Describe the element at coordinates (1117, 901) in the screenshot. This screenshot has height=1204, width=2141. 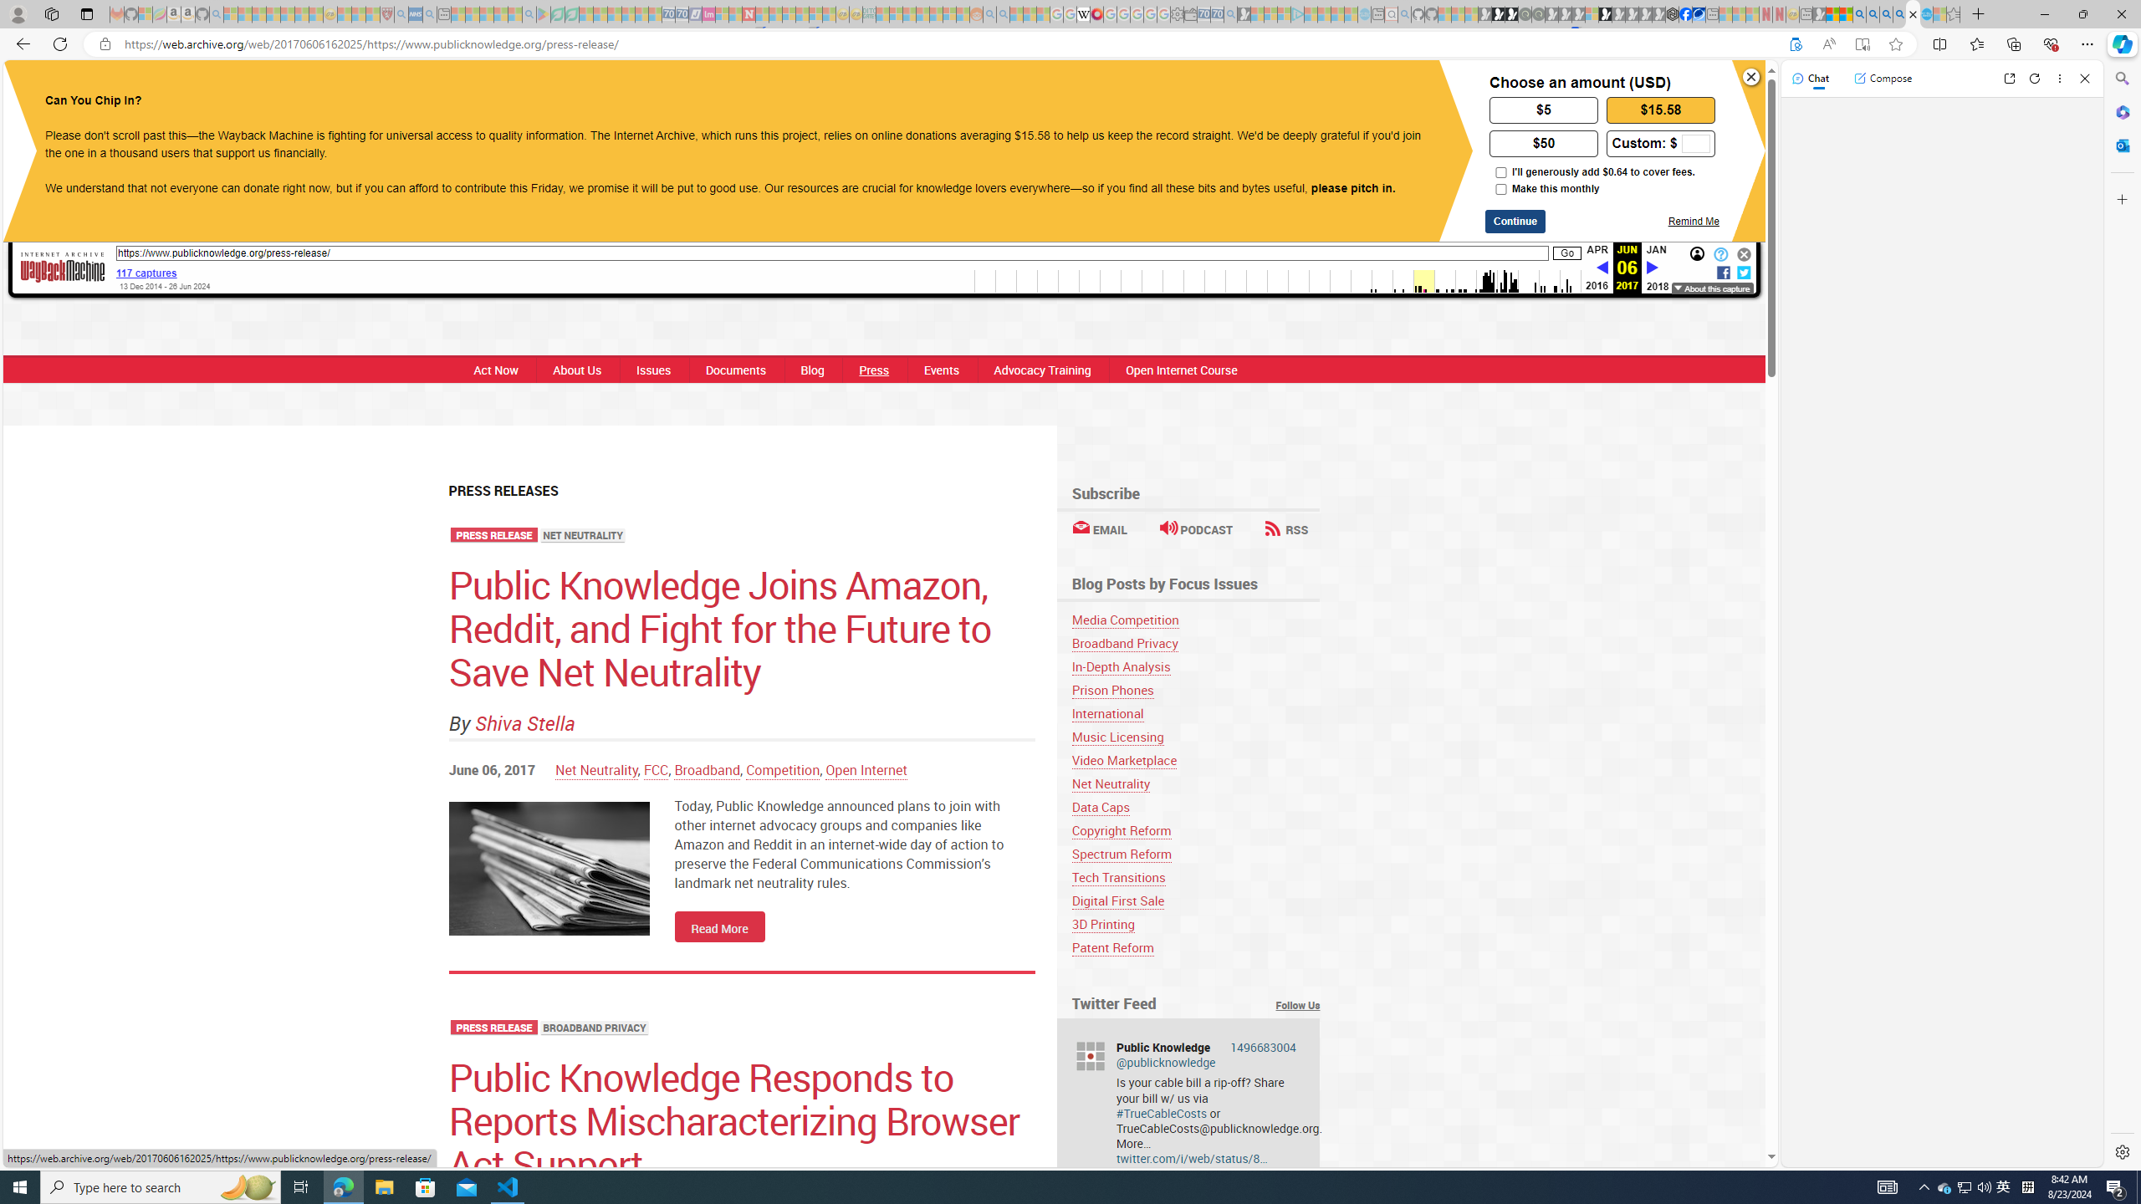
I see `Digital First Sale` at that location.